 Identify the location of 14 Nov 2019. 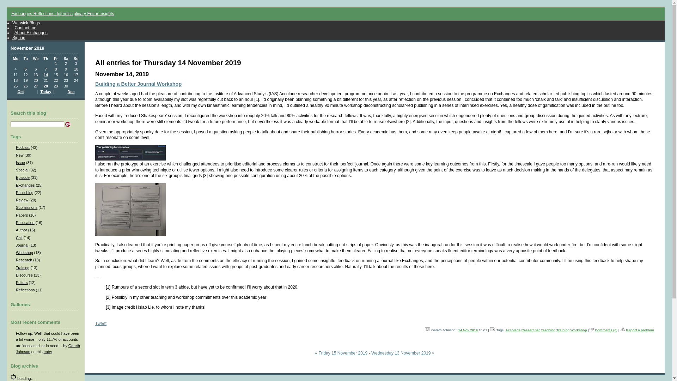
(468, 329).